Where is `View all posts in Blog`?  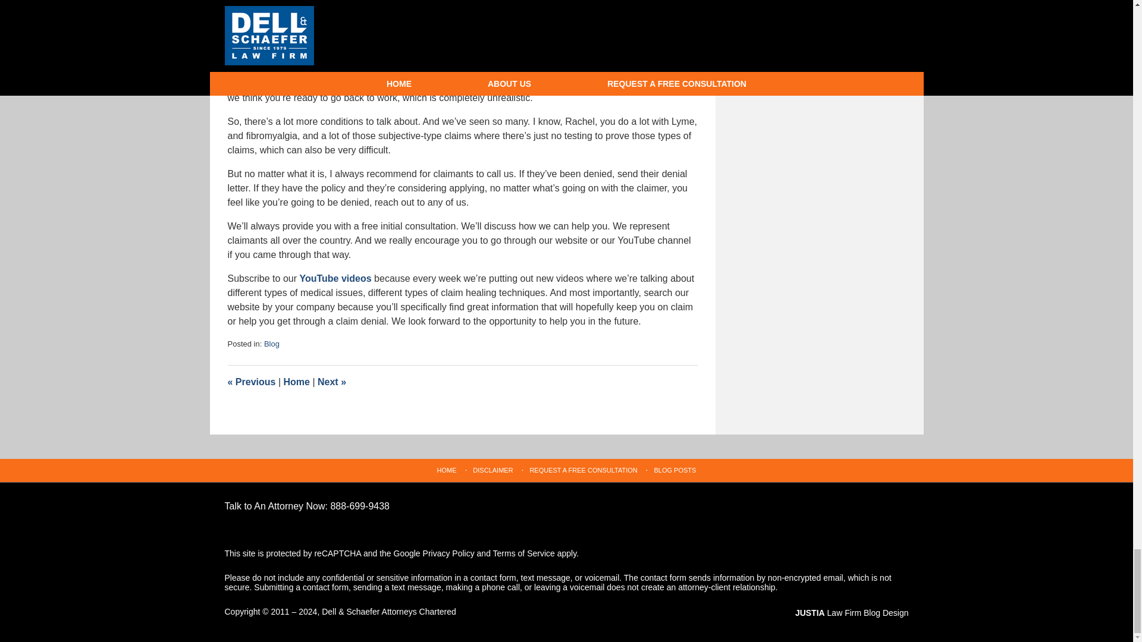 View all posts in Blog is located at coordinates (271, 344).